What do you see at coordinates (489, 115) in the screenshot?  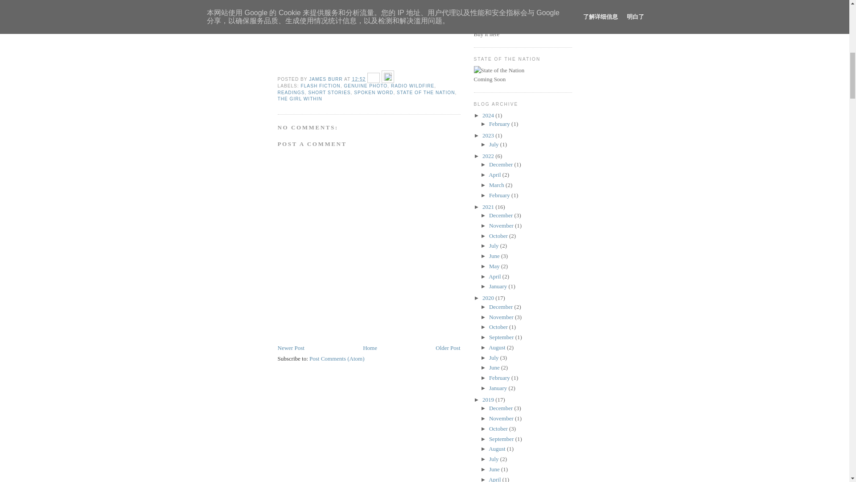 I see `2024` at bounding box center [489, 115].